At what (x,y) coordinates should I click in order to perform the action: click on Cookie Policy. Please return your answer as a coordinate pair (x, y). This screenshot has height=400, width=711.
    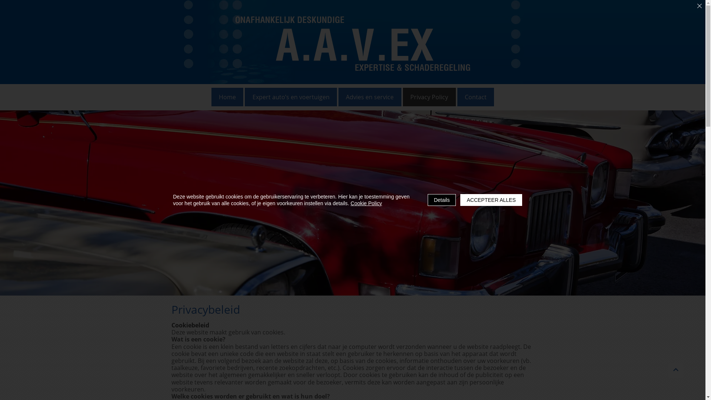
    Looking at the image, I should click on (367, 203).